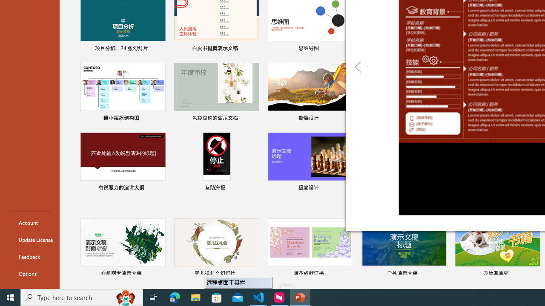  I want to click on Task View, so click(153, 297).